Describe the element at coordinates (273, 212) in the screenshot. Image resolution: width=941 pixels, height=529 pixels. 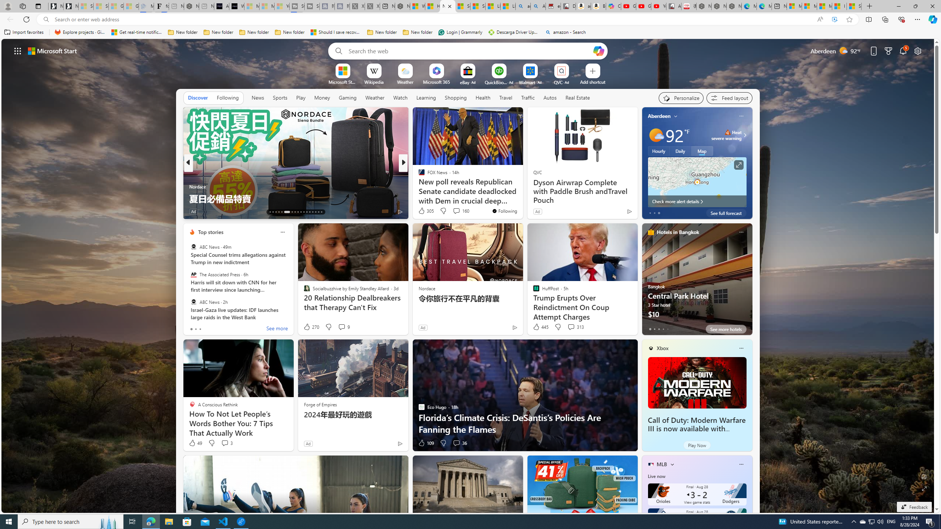
I see `AutomationID: tab-14` at that location.